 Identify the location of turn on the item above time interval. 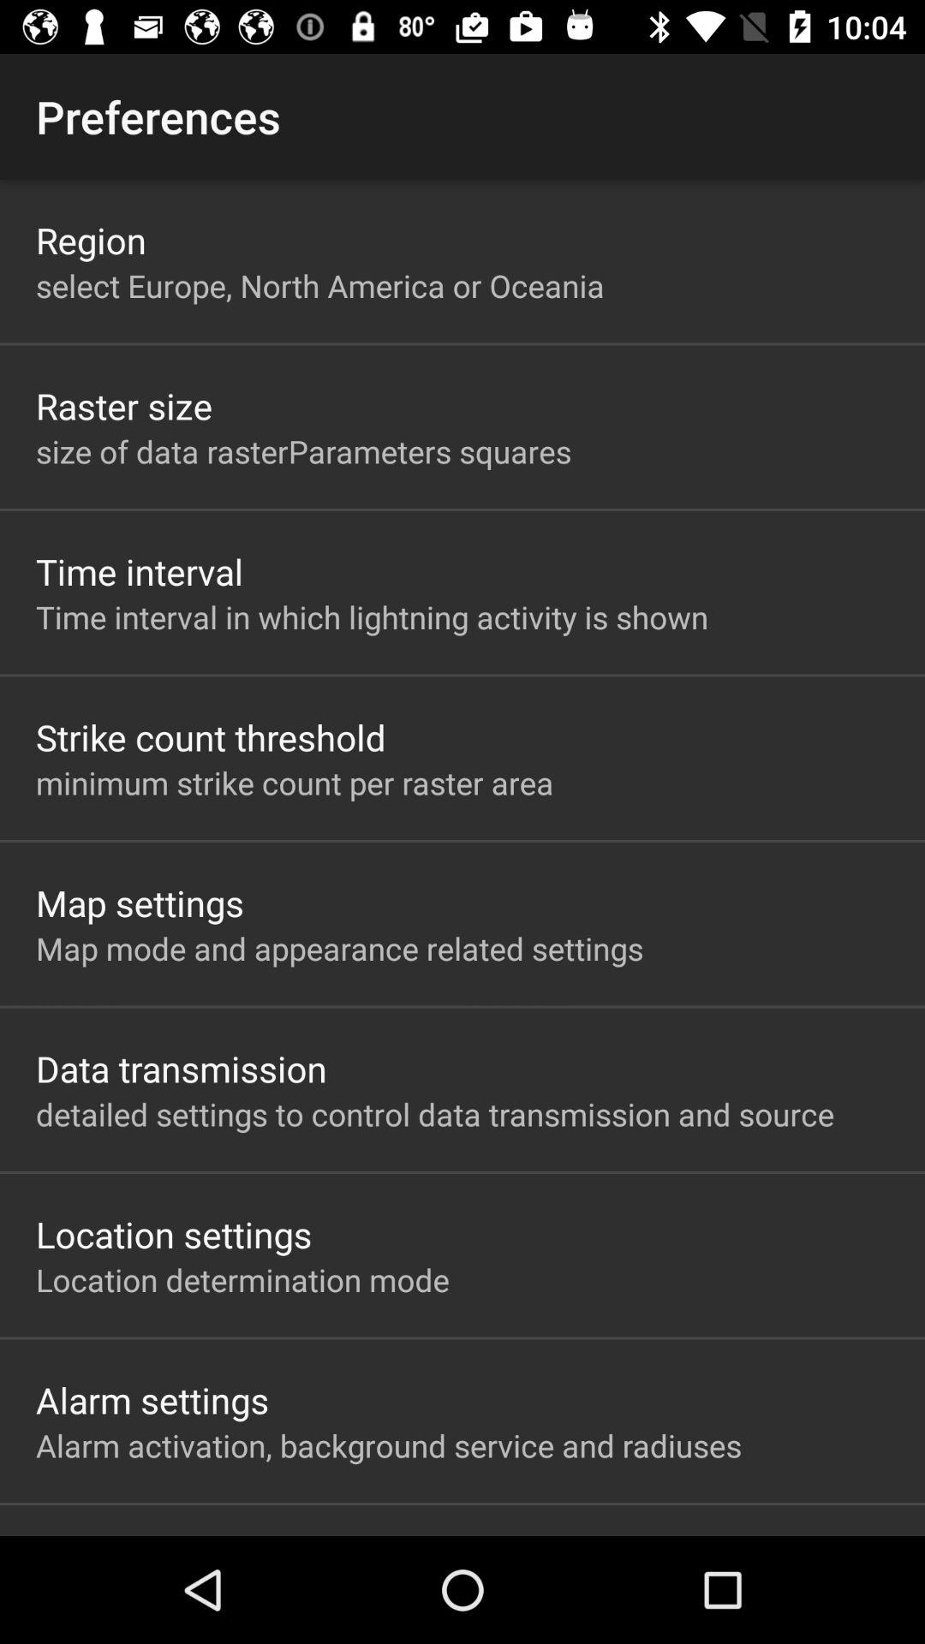
(303, 450).